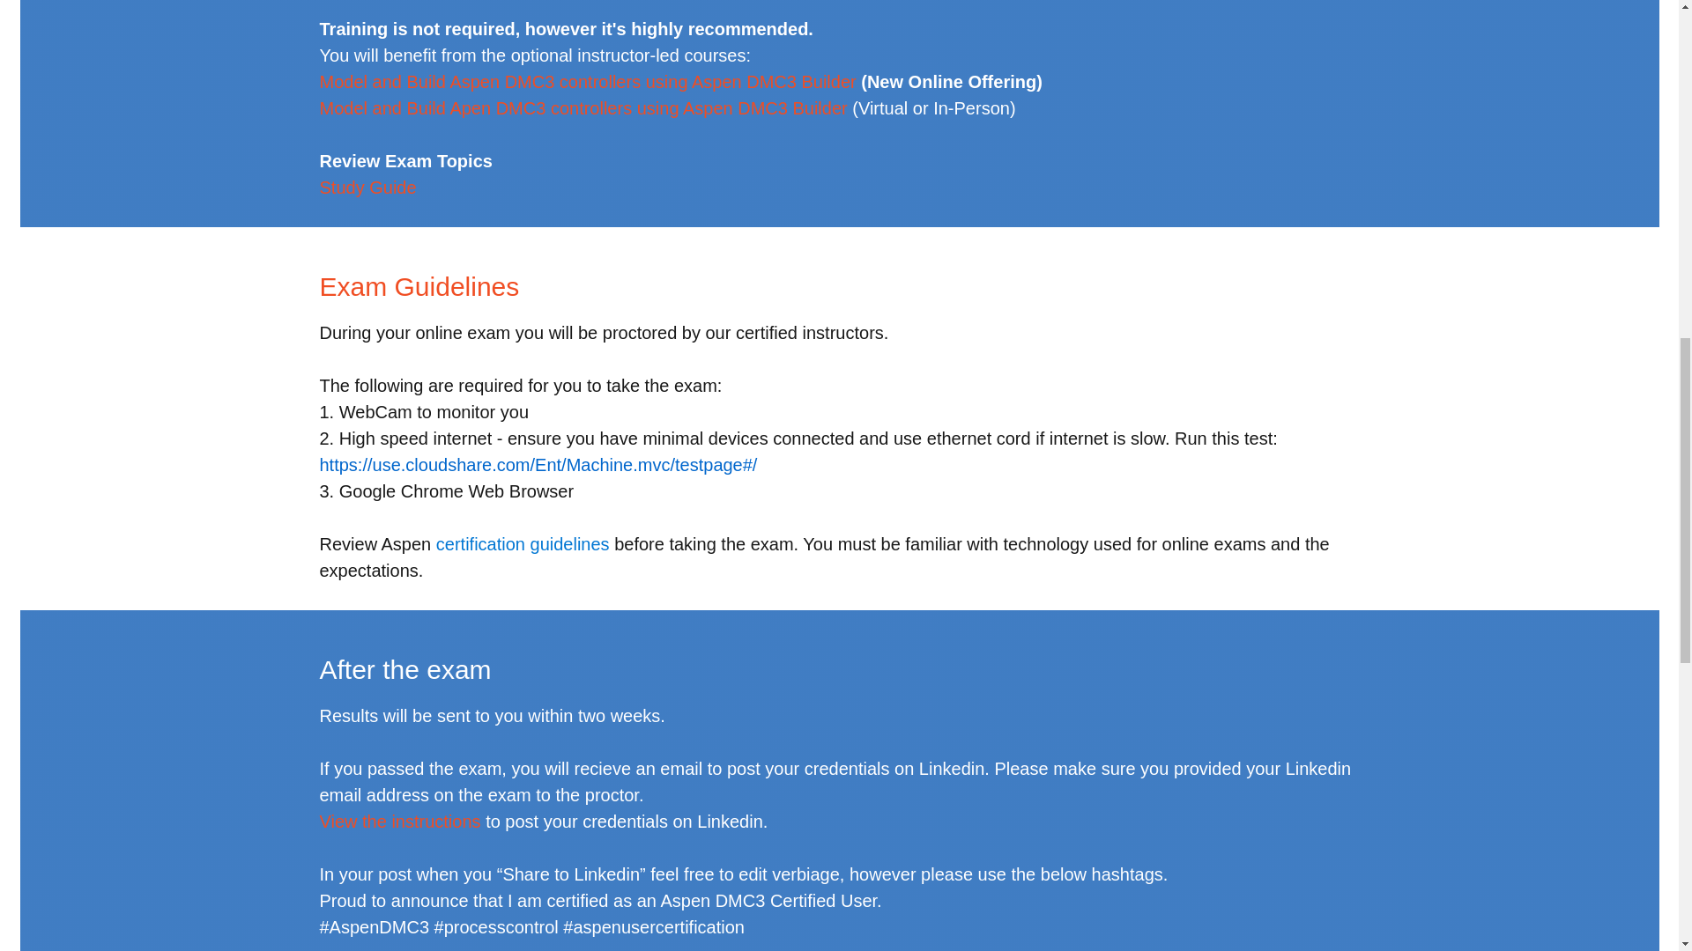 Image resolution: width=1692 pixels, height=951 pixels. I want to click on Study Guide, so click(367, 187).